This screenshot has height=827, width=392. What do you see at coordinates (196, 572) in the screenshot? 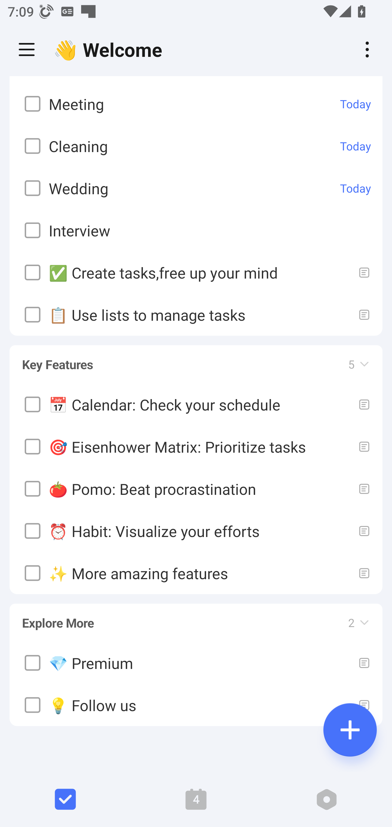
I see `✨ More amazing features` at bounding box center [196, 572].